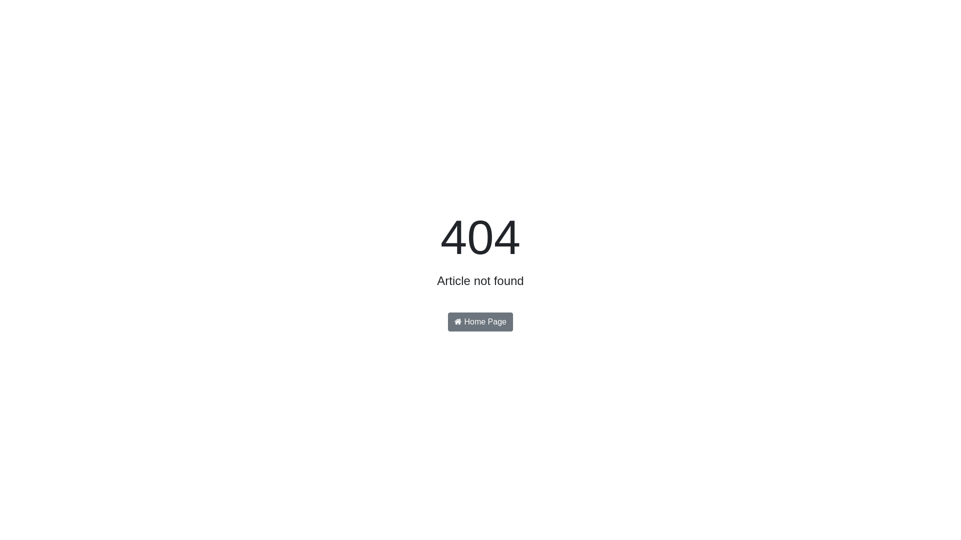  Describe the element at coordinates (480, 322) in the screenshot. I see `Home Page` at that location.